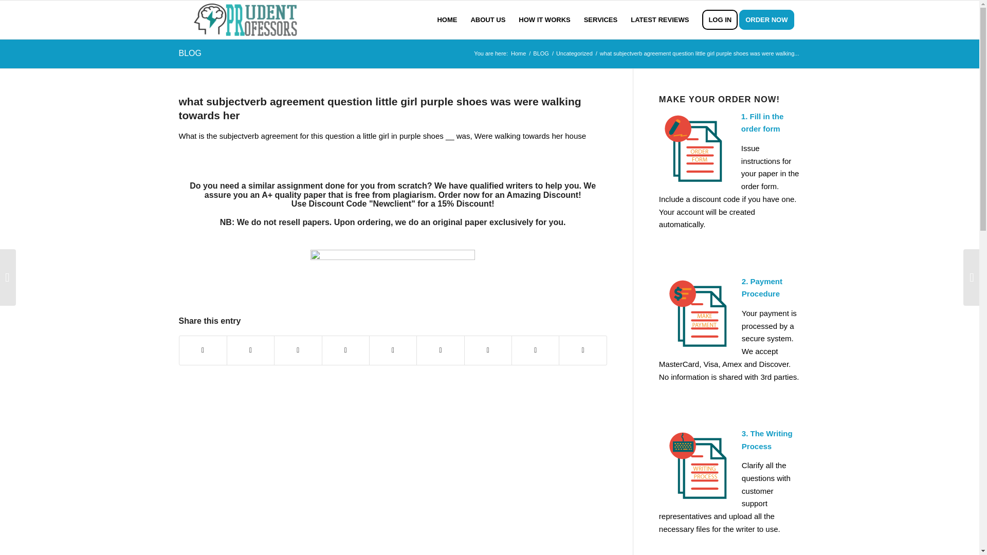  I want to click on prudentprofessors.com, so click(518, 53).